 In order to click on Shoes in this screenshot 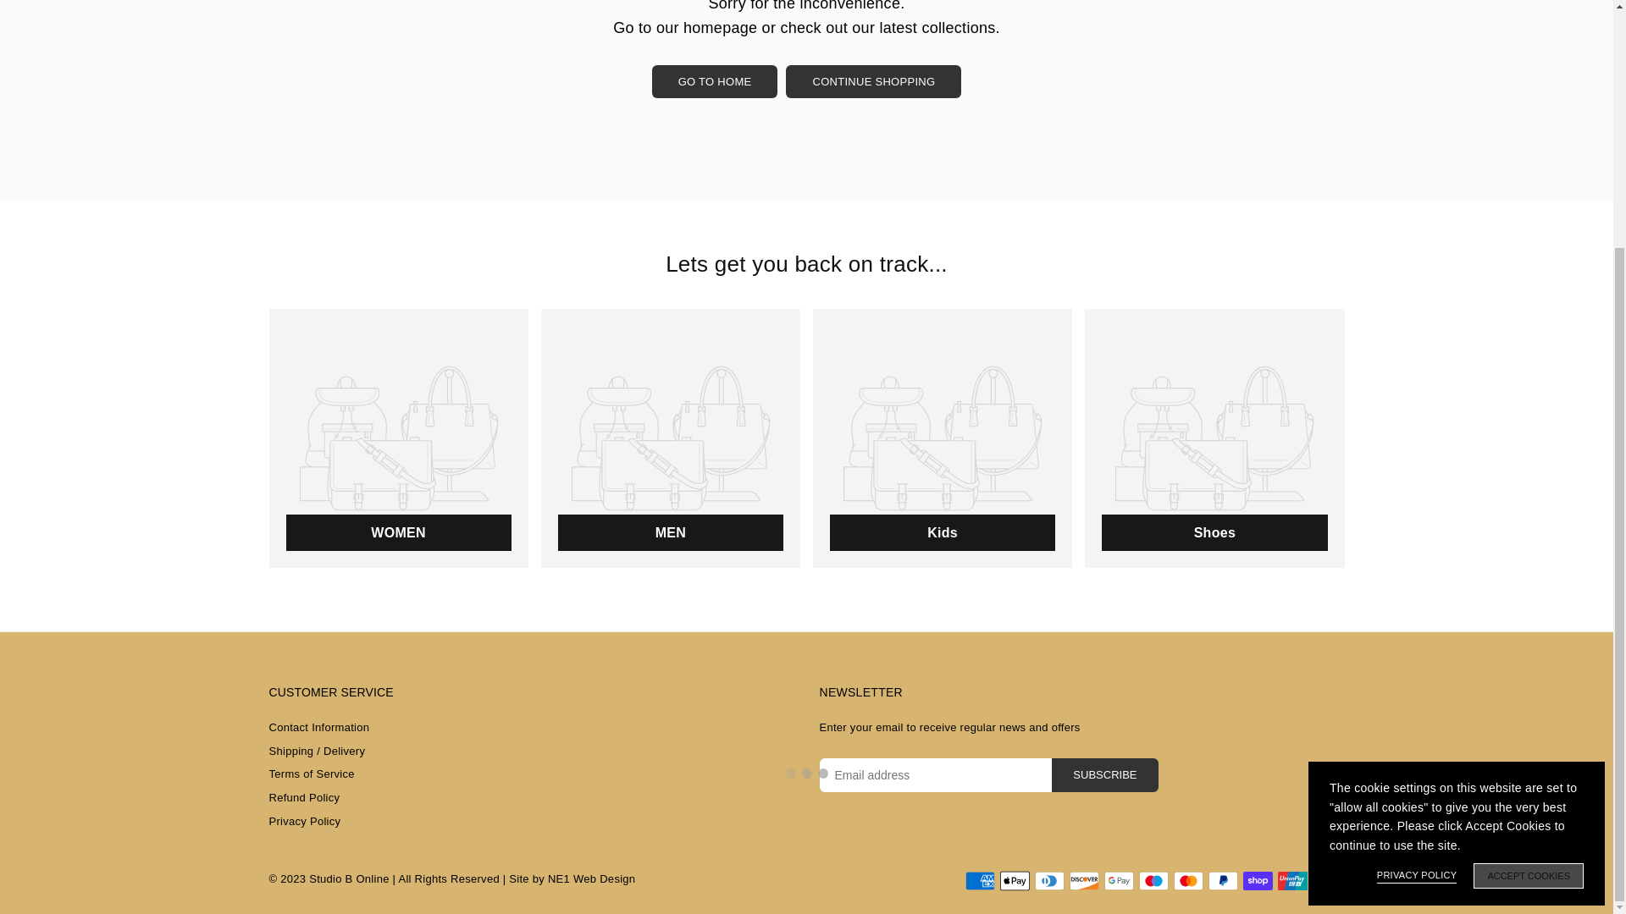, I will do `click(1214, 438)`.